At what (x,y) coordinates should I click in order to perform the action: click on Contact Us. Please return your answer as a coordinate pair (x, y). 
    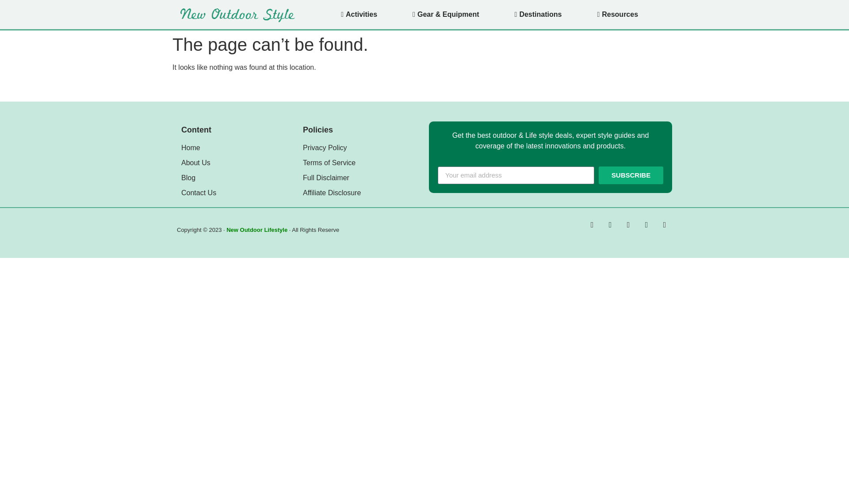
    Looking at the image, I should click on (237, 193).